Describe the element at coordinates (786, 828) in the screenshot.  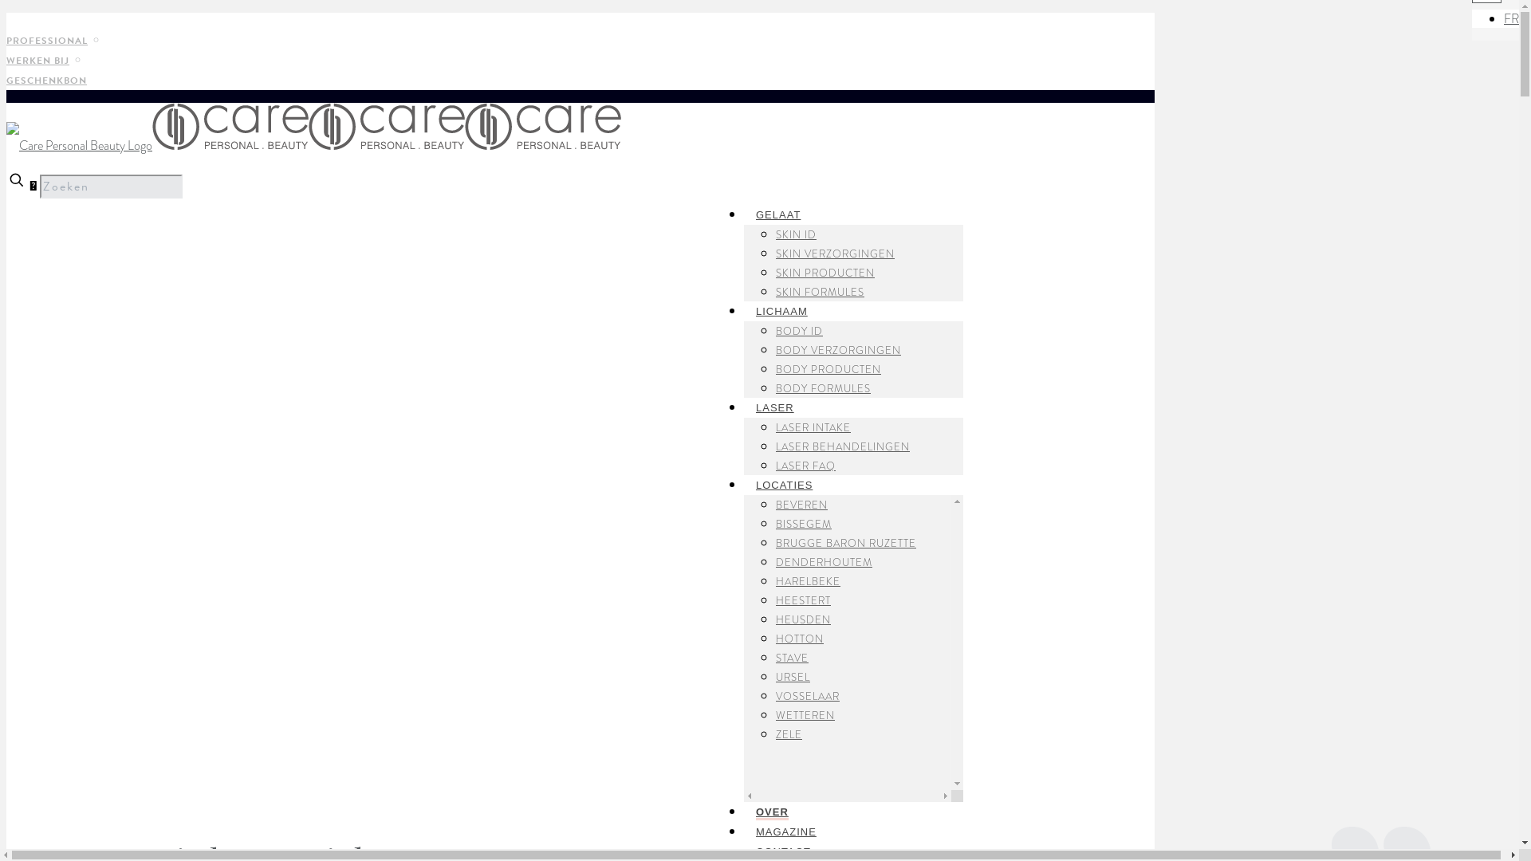
I see `MAGAZINE` at that location.